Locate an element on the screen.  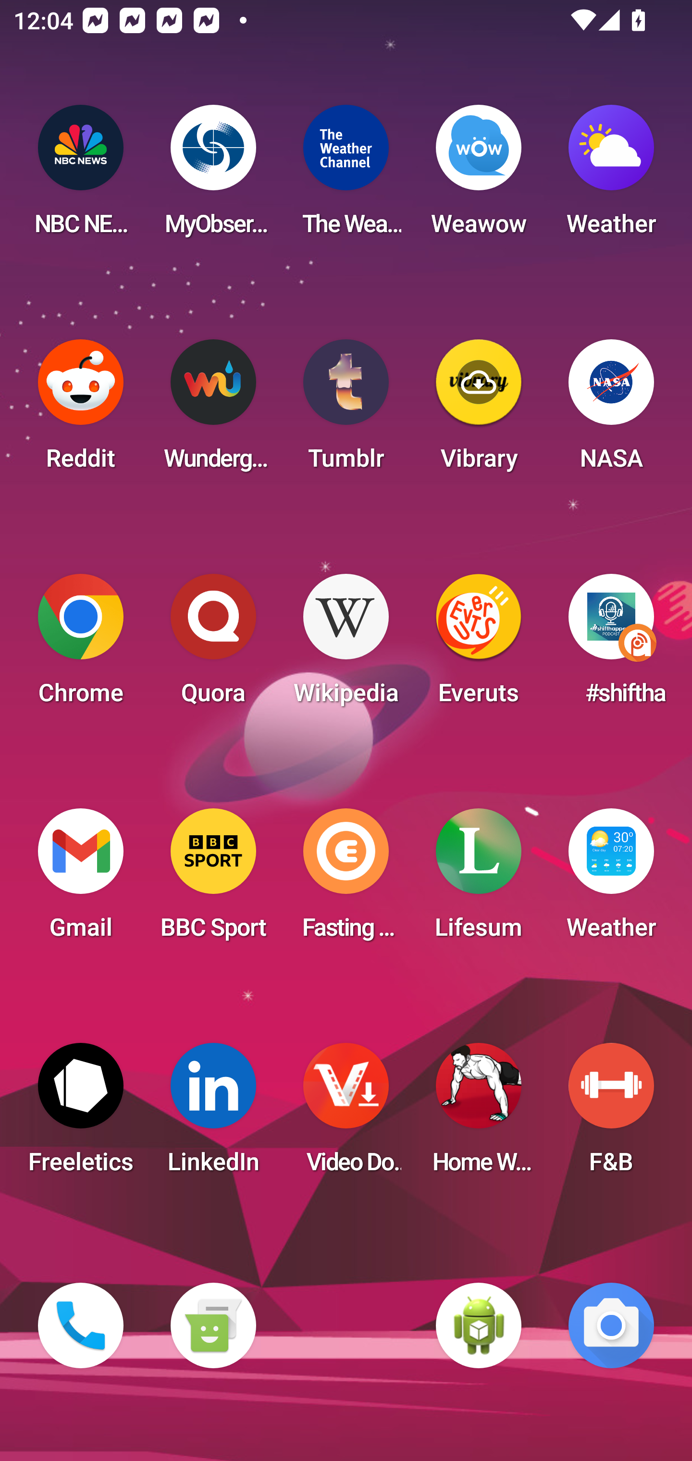
MyObservatory is located at coordinates (213, 176).